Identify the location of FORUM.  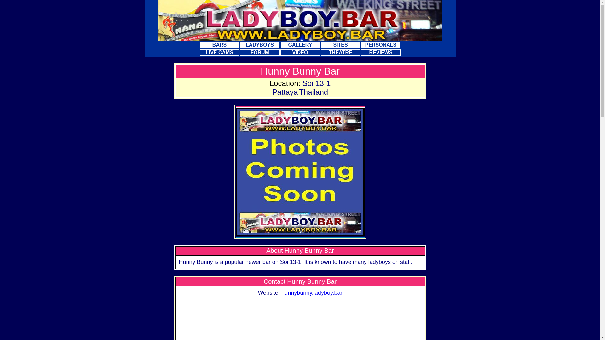
(260, 53).